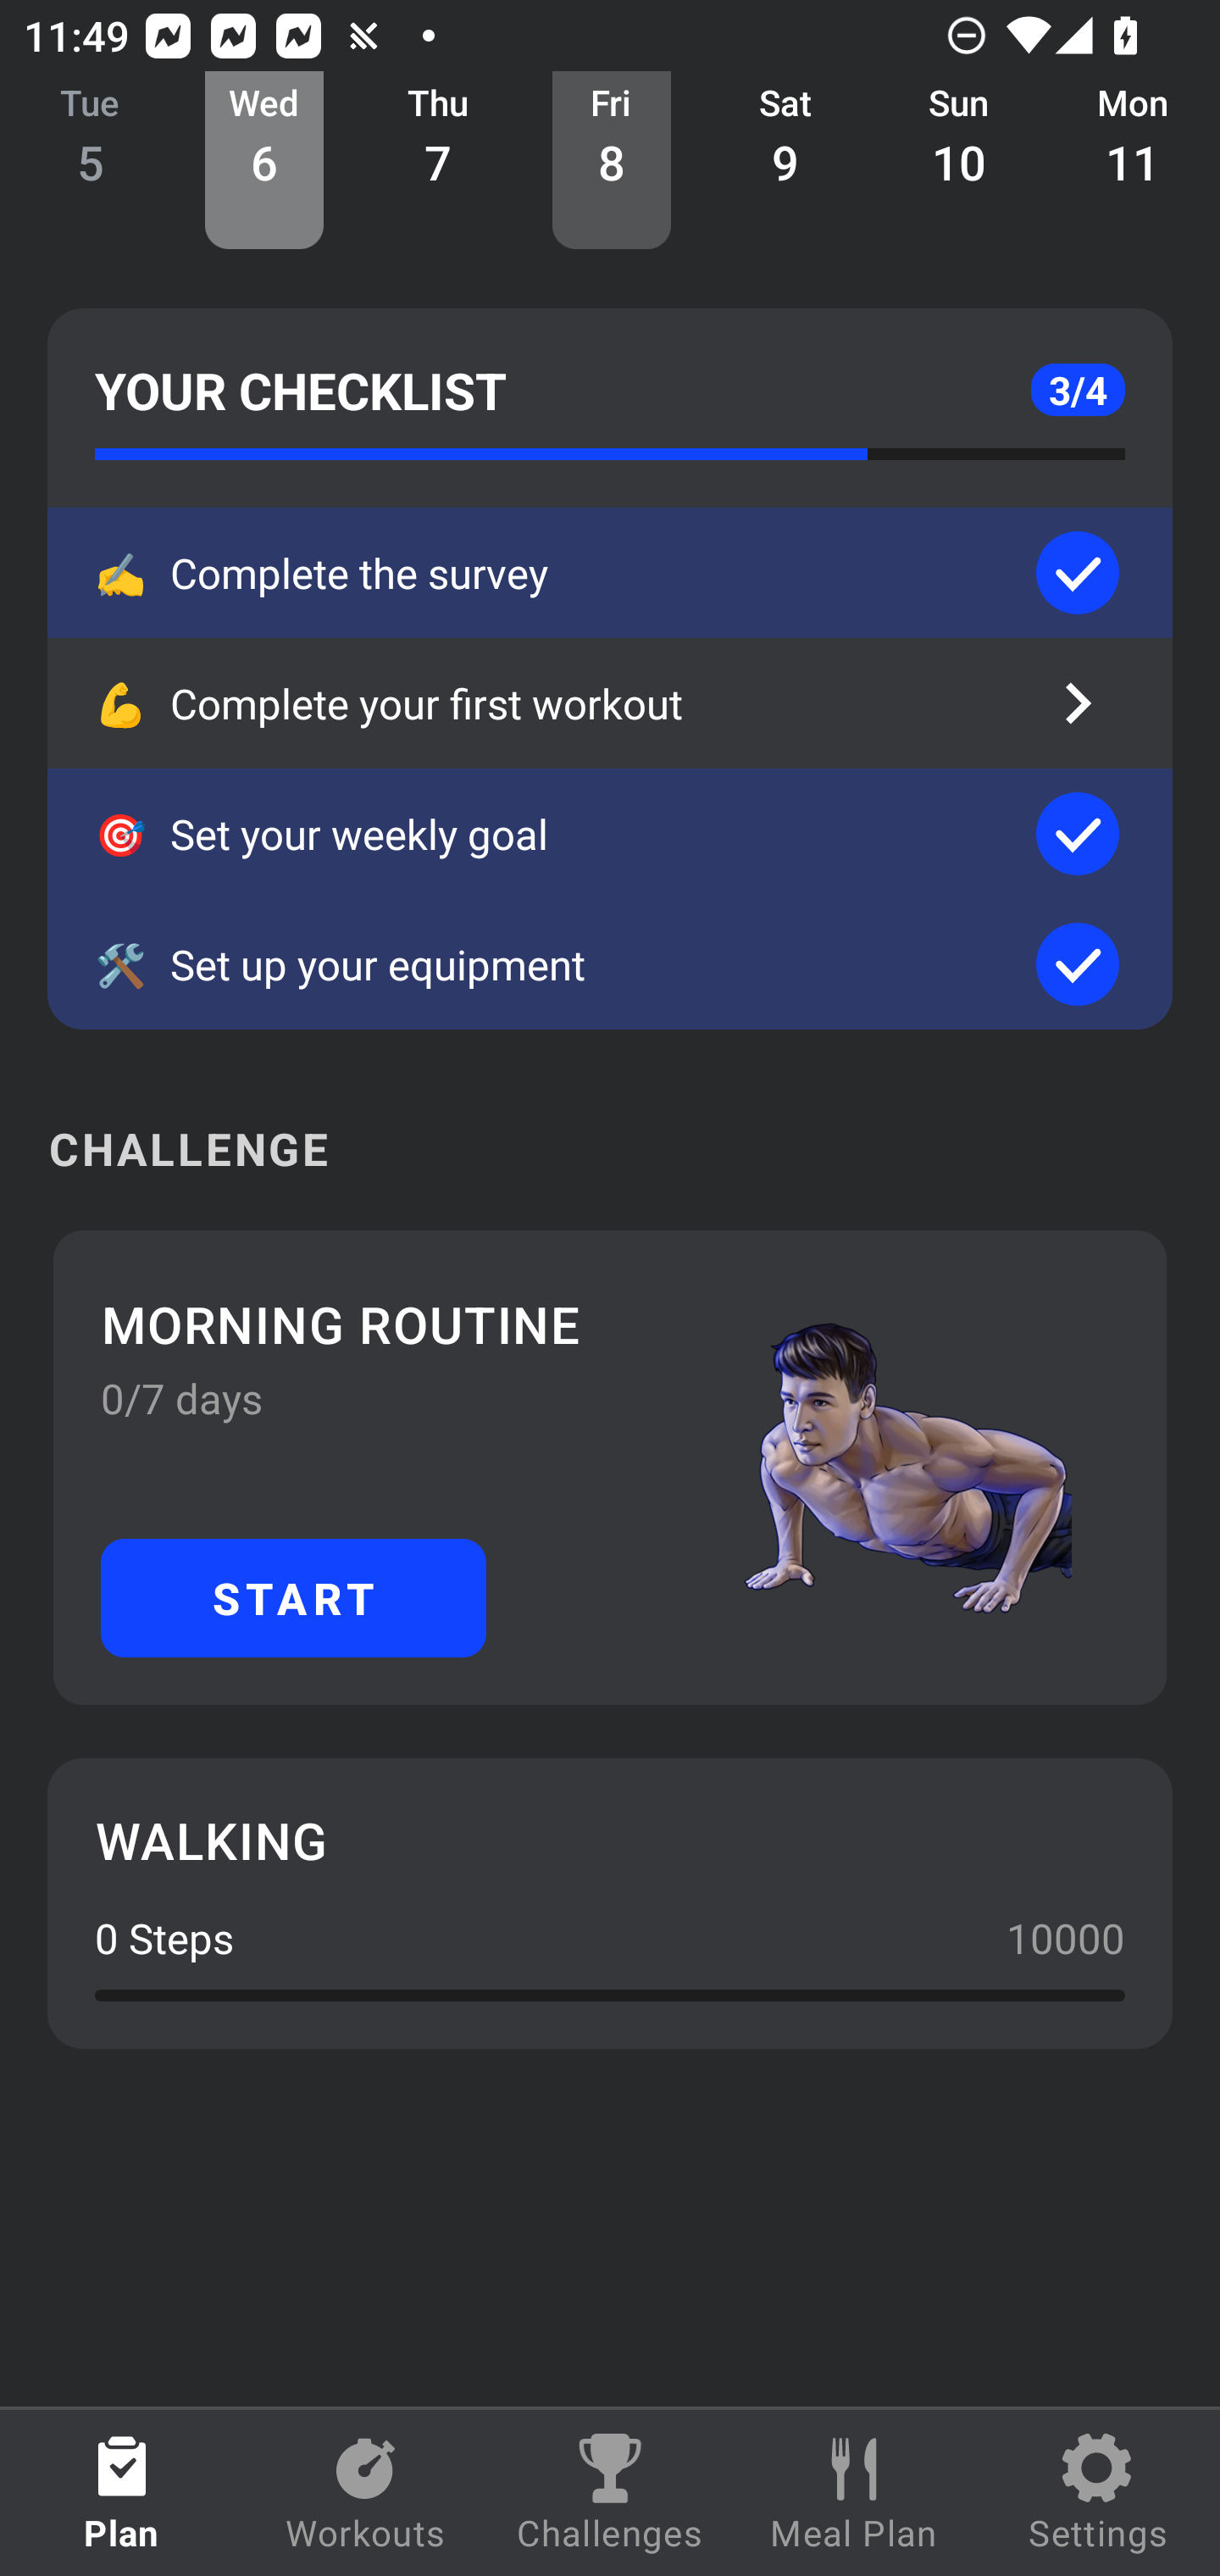  Describe the element at coordinates (293, 1596) in the screenshot. I see `START` at that location.